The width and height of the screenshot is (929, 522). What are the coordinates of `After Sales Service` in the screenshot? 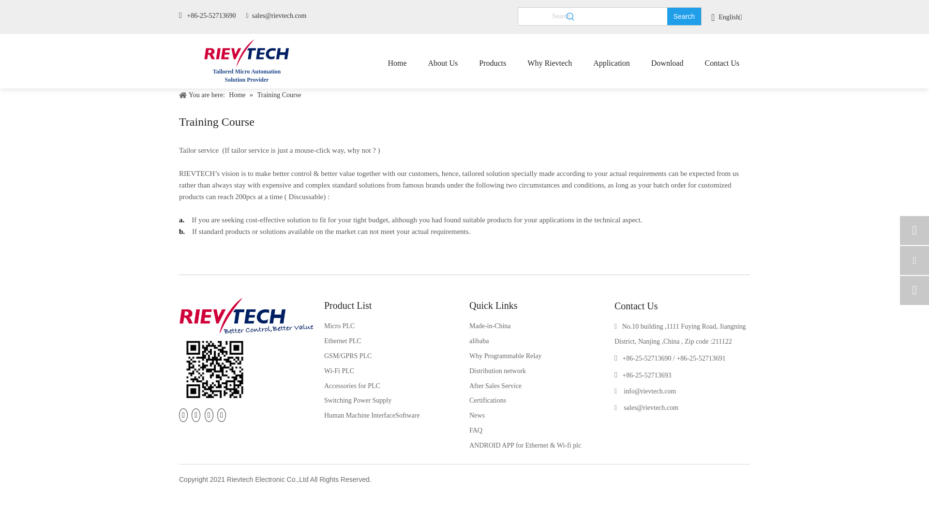 It's located at (495, 386).